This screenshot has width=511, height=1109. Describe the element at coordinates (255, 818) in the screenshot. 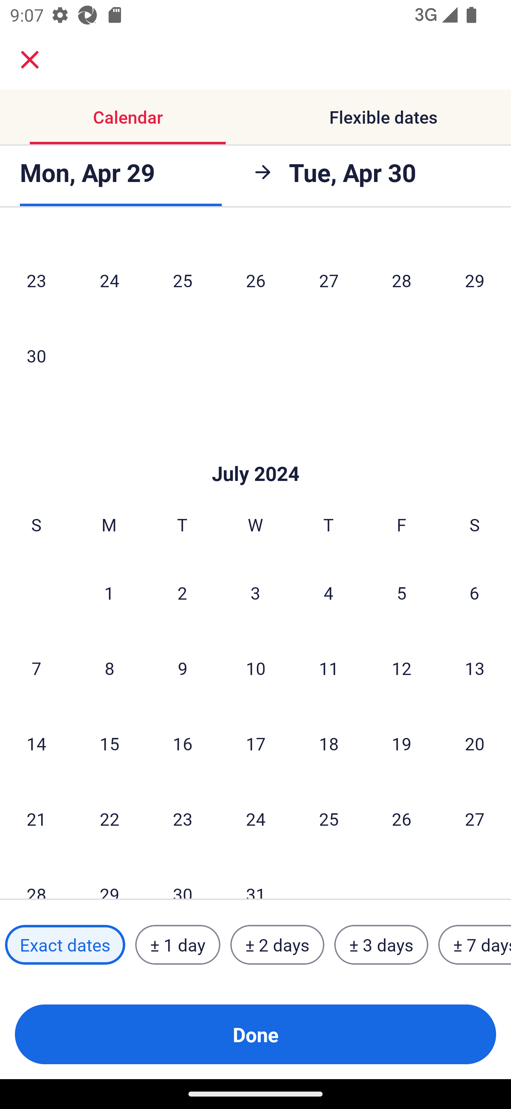

I see `24 Wednesday, July 24, 2024` at that location.